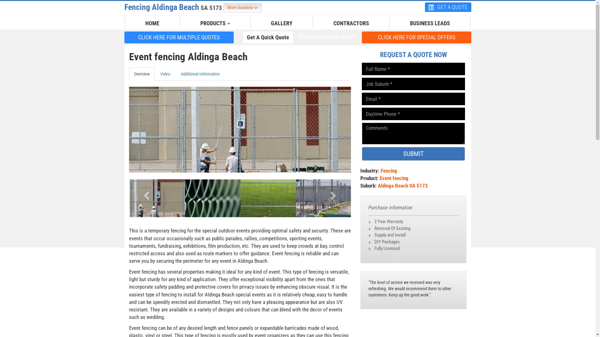 This screenshot has height=337, width=600. Describe the element at coordinates (351, 23) in the screenshot. I see `CONTRACTORS` at that location.